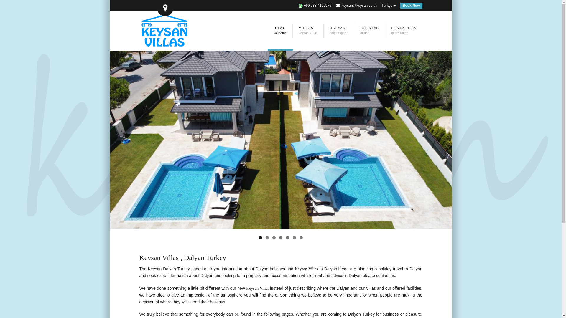 This screenshot has height=318, width=566. I want to click on Book Now, so click(404, 30).